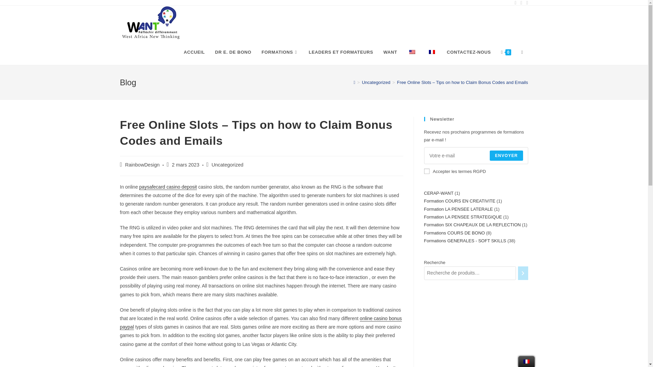 The image size is (653, 367). I want to click on ACCUEIL, so click(194, 52).